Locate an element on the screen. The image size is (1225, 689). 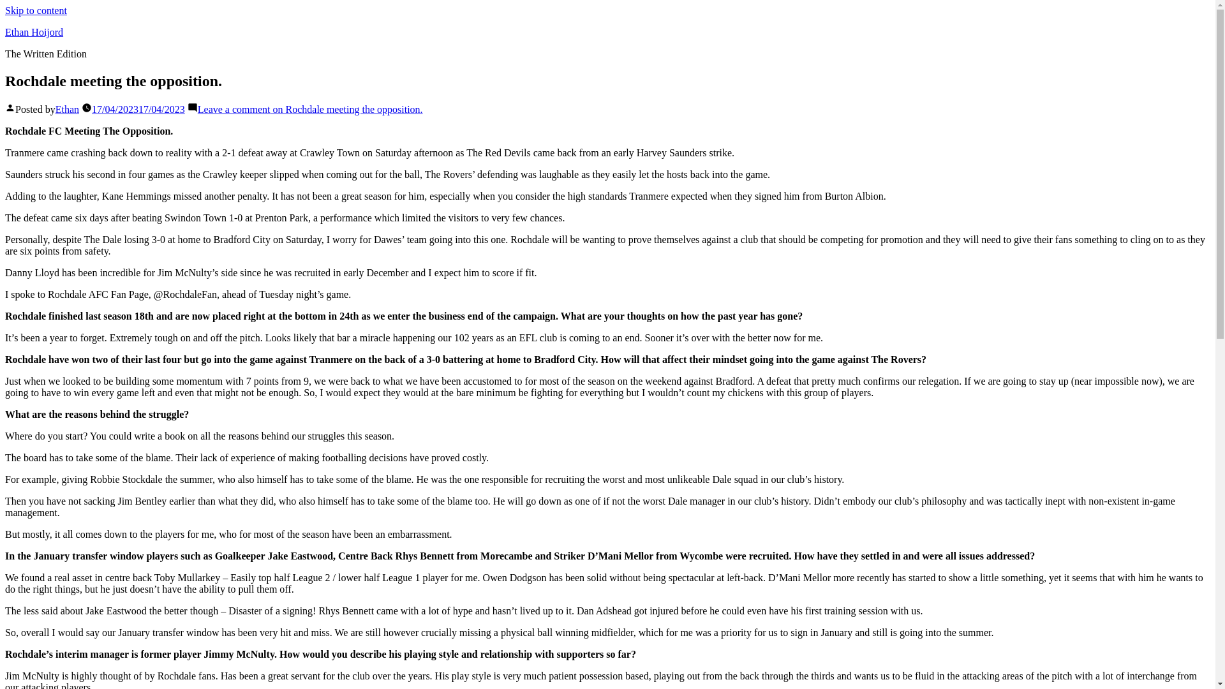
Ethan Hoijord is located at coordinates (34, 32).